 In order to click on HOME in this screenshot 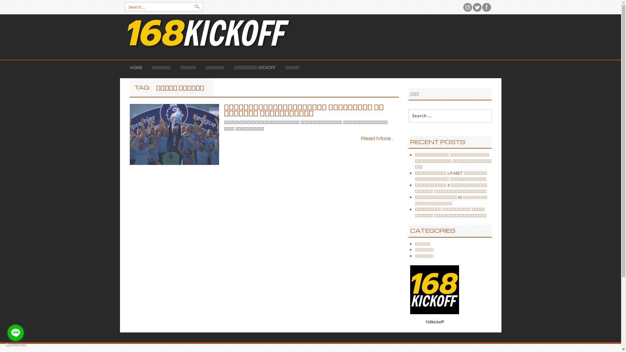, I will do `click(136, 68)`.